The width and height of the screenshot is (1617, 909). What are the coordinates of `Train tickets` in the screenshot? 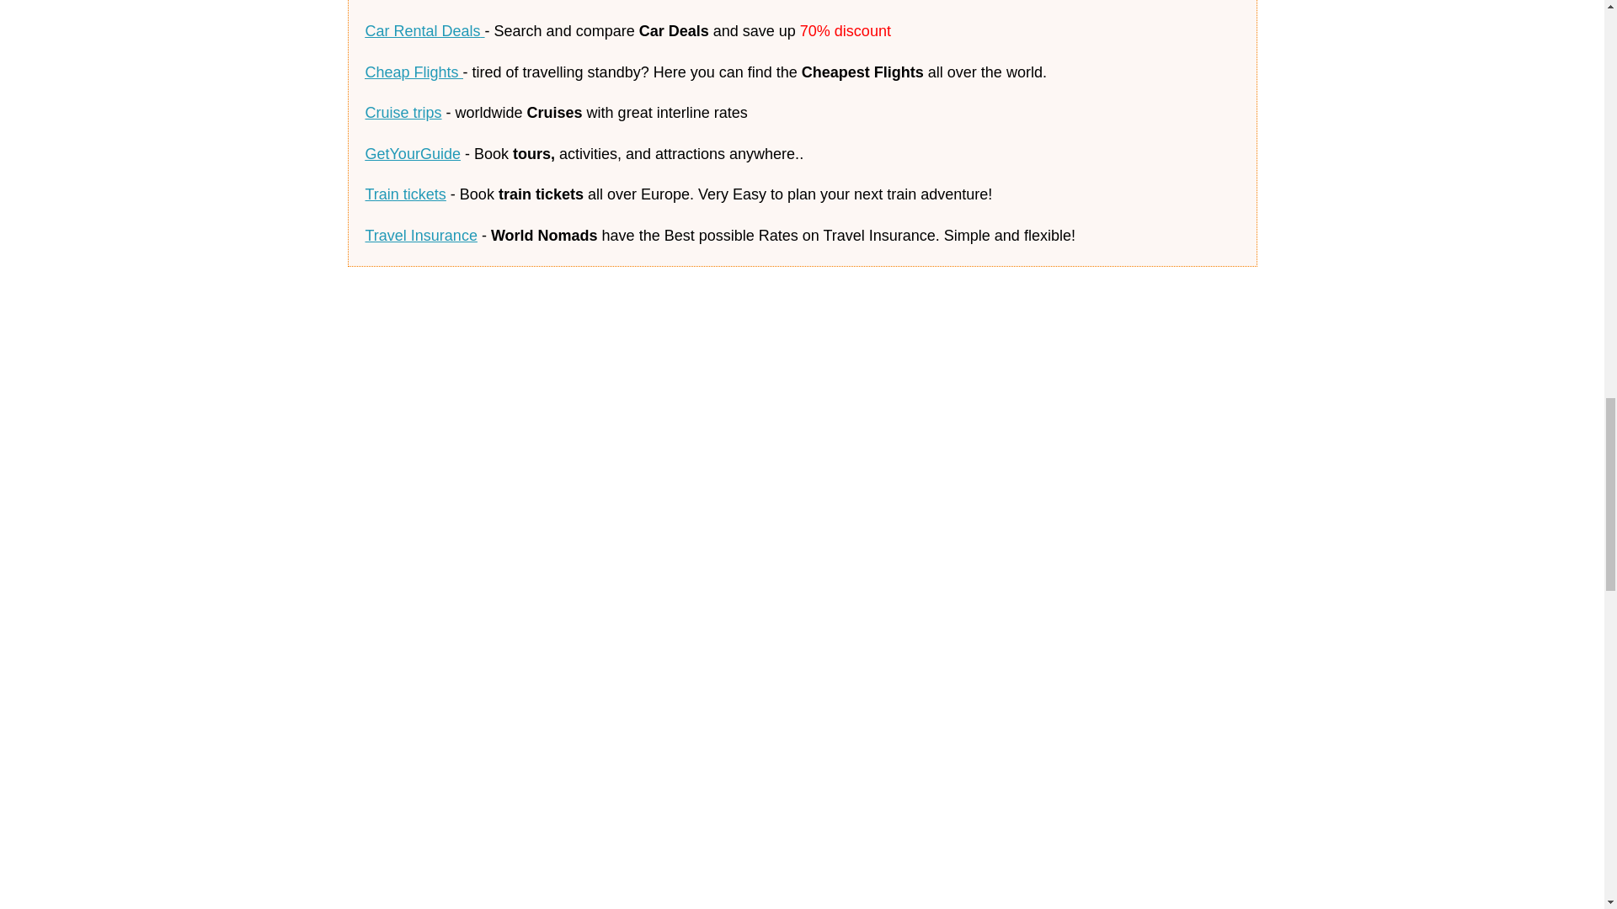 It's located at (405, 194).